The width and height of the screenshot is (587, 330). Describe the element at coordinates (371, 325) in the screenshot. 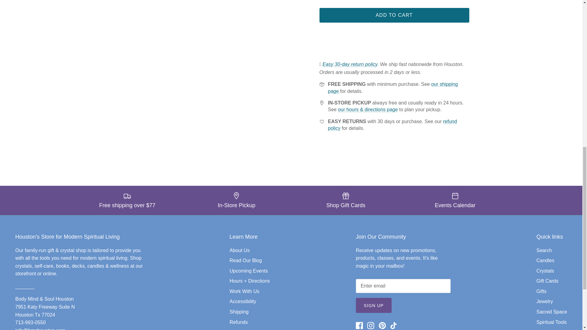

I see `Instagram` at that location.